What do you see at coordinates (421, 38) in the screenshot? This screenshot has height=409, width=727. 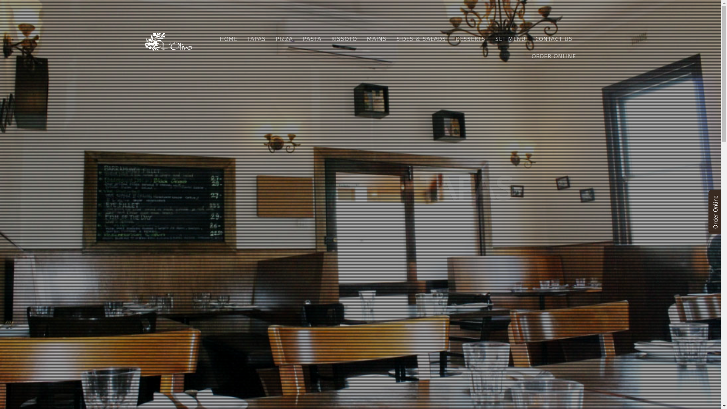 I see `SIDES & SALADS` at bounding box center [421, 38].